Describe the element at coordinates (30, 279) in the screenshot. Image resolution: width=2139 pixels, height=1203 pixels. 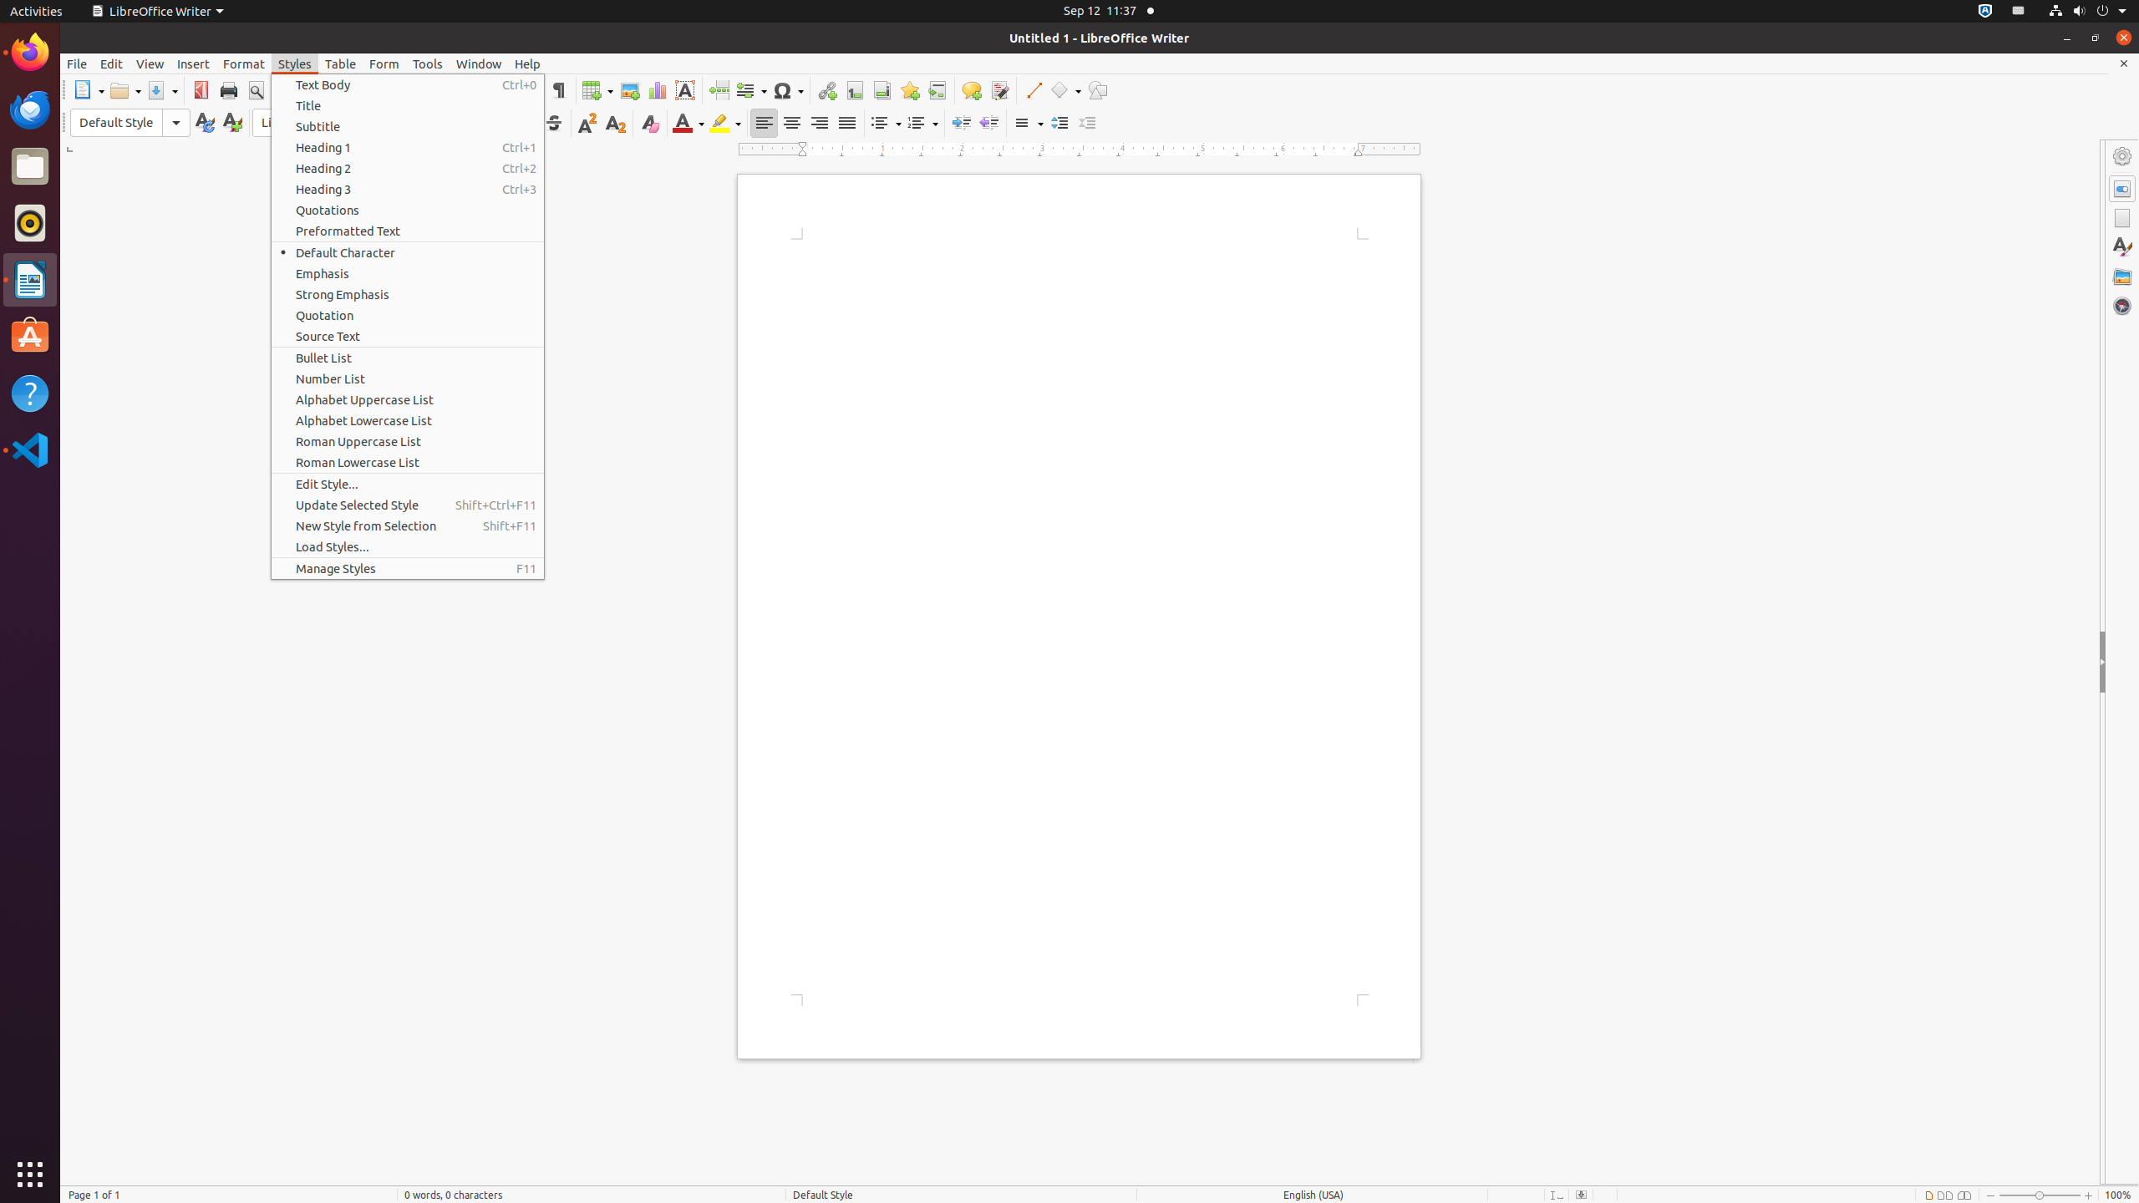
I see `LibreOffice Writer` at that location.